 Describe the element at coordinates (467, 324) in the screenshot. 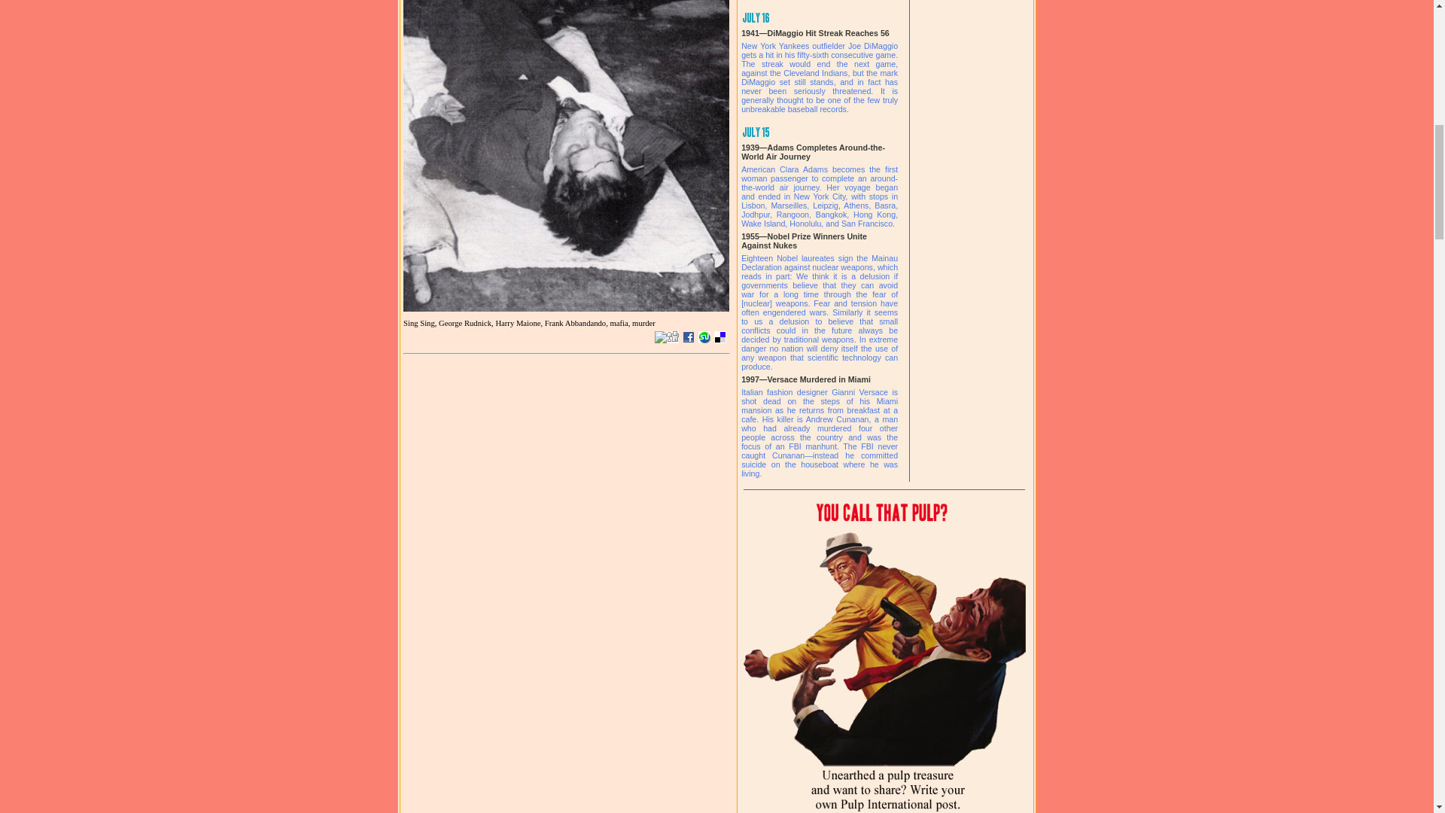

I see `George Rudnick` at that location.